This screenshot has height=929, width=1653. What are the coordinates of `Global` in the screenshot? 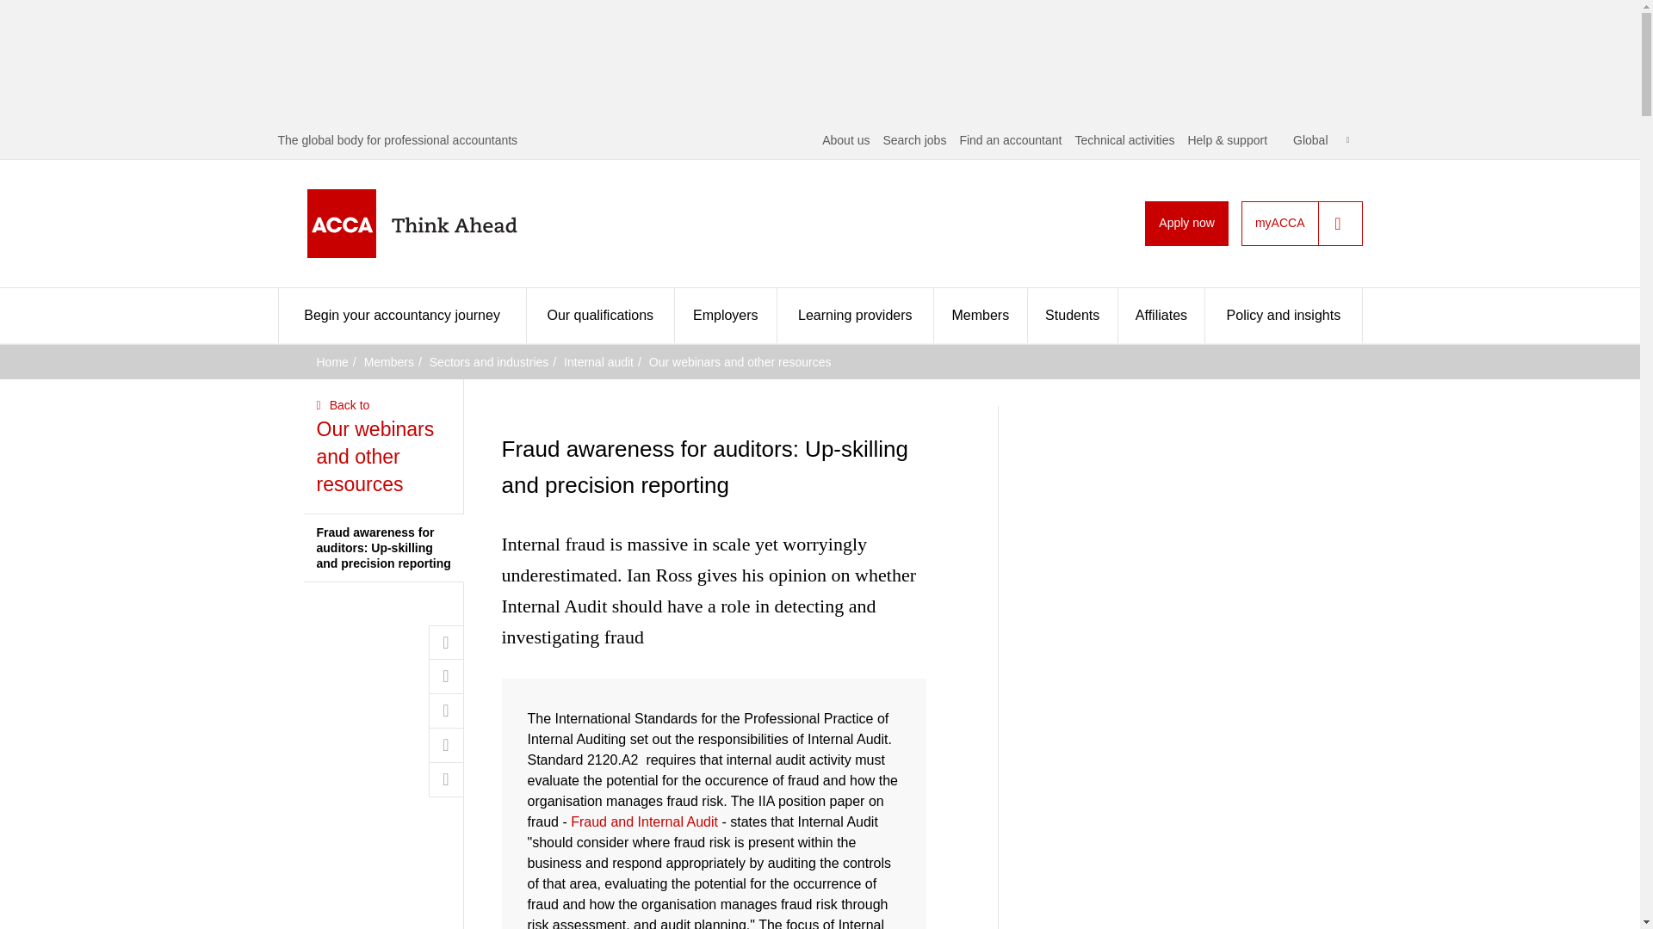 It's located at (1321, 139).